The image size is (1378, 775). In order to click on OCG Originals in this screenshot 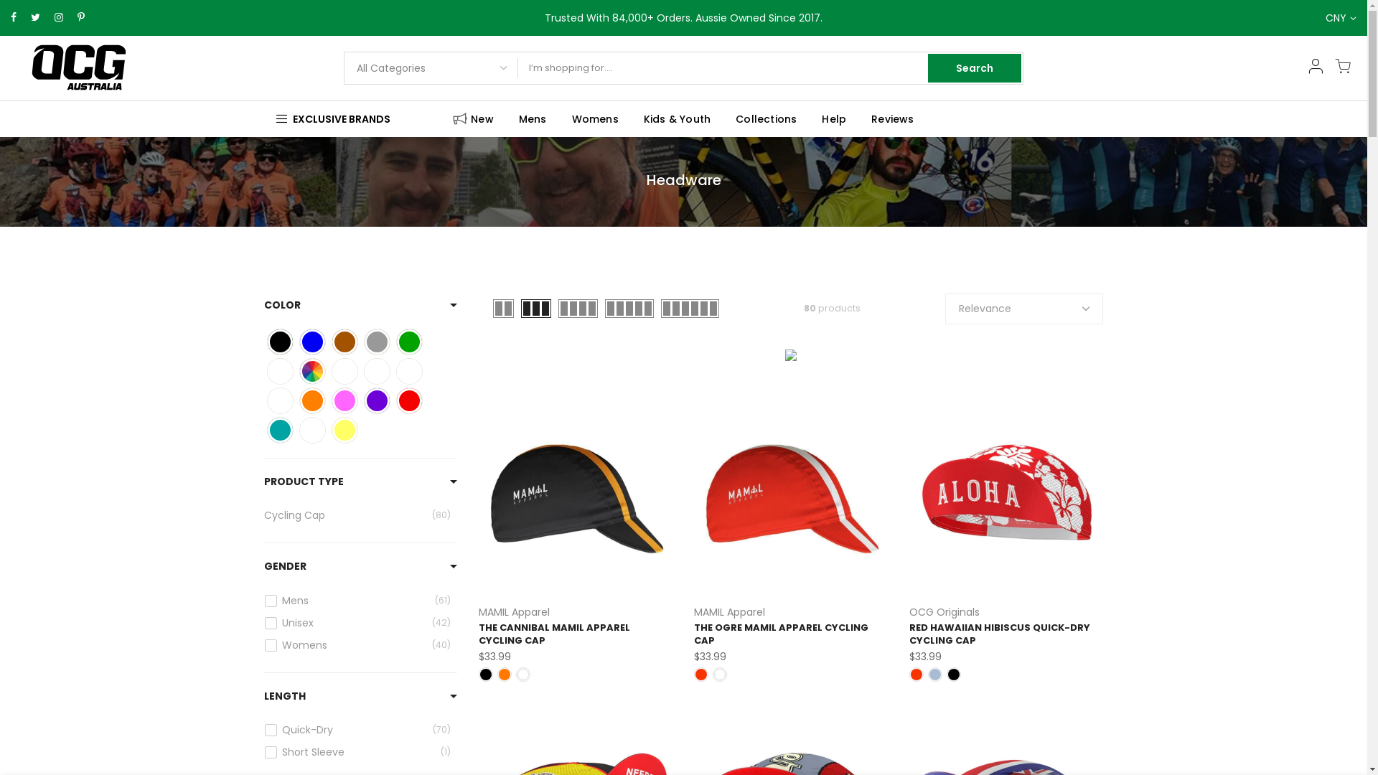, I will do `click(945, 612)`.